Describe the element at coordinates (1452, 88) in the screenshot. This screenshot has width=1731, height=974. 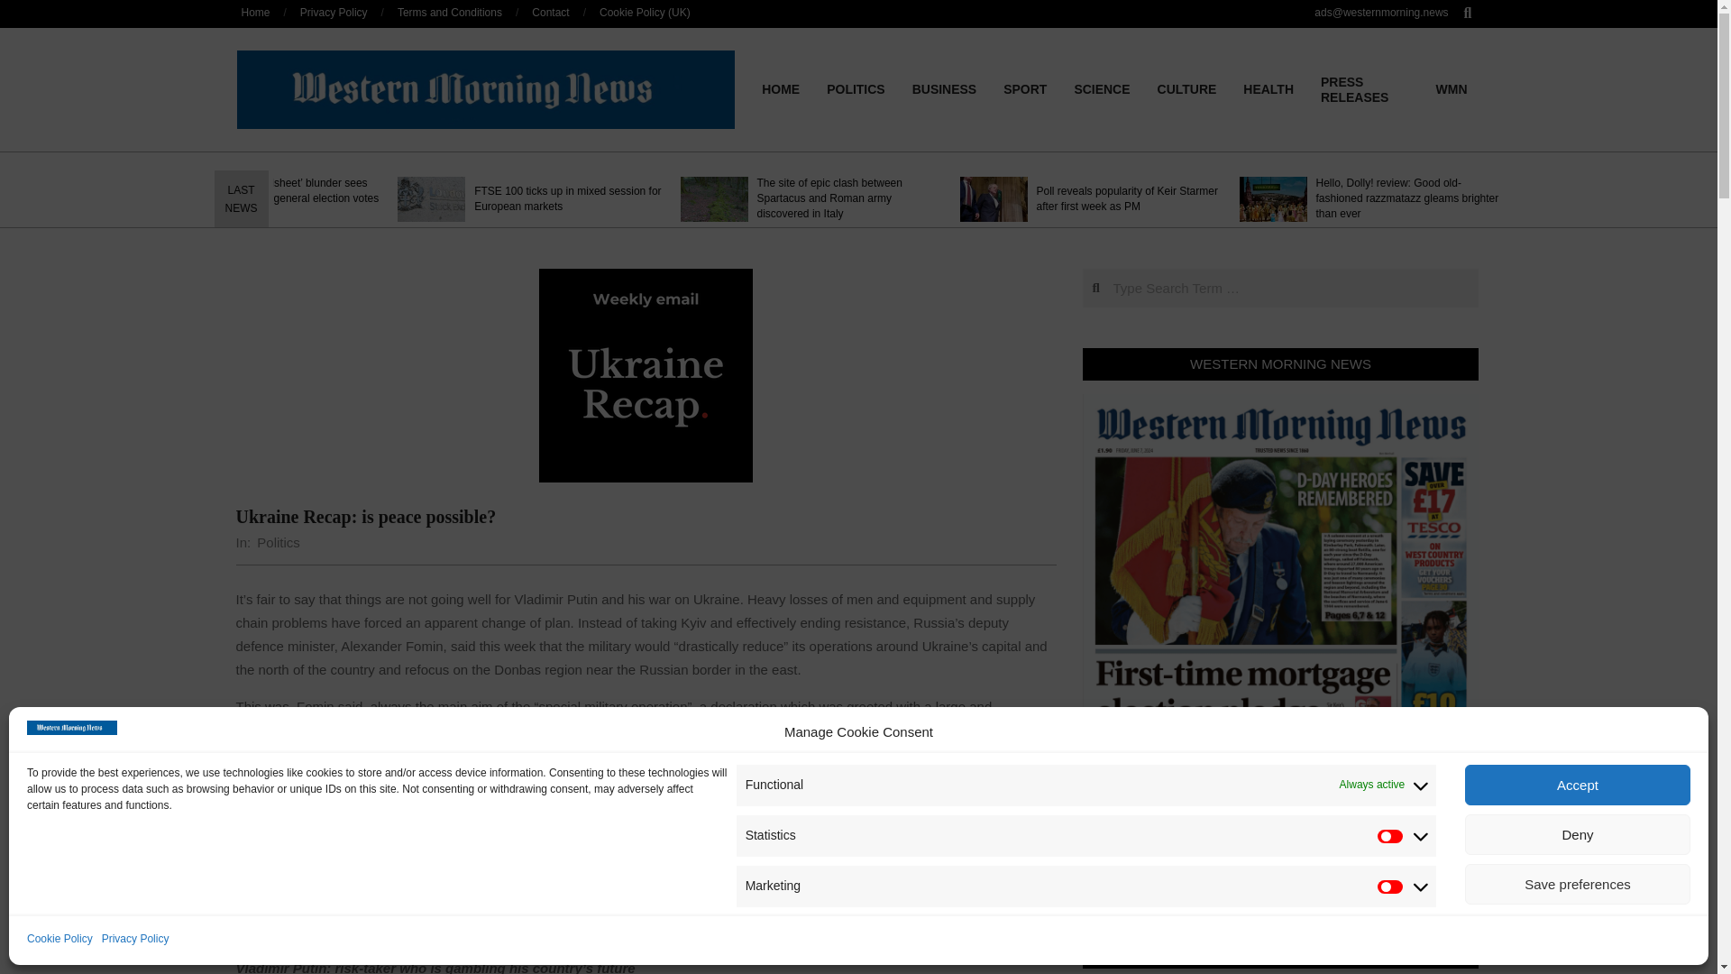
I see `WMN` at that location.